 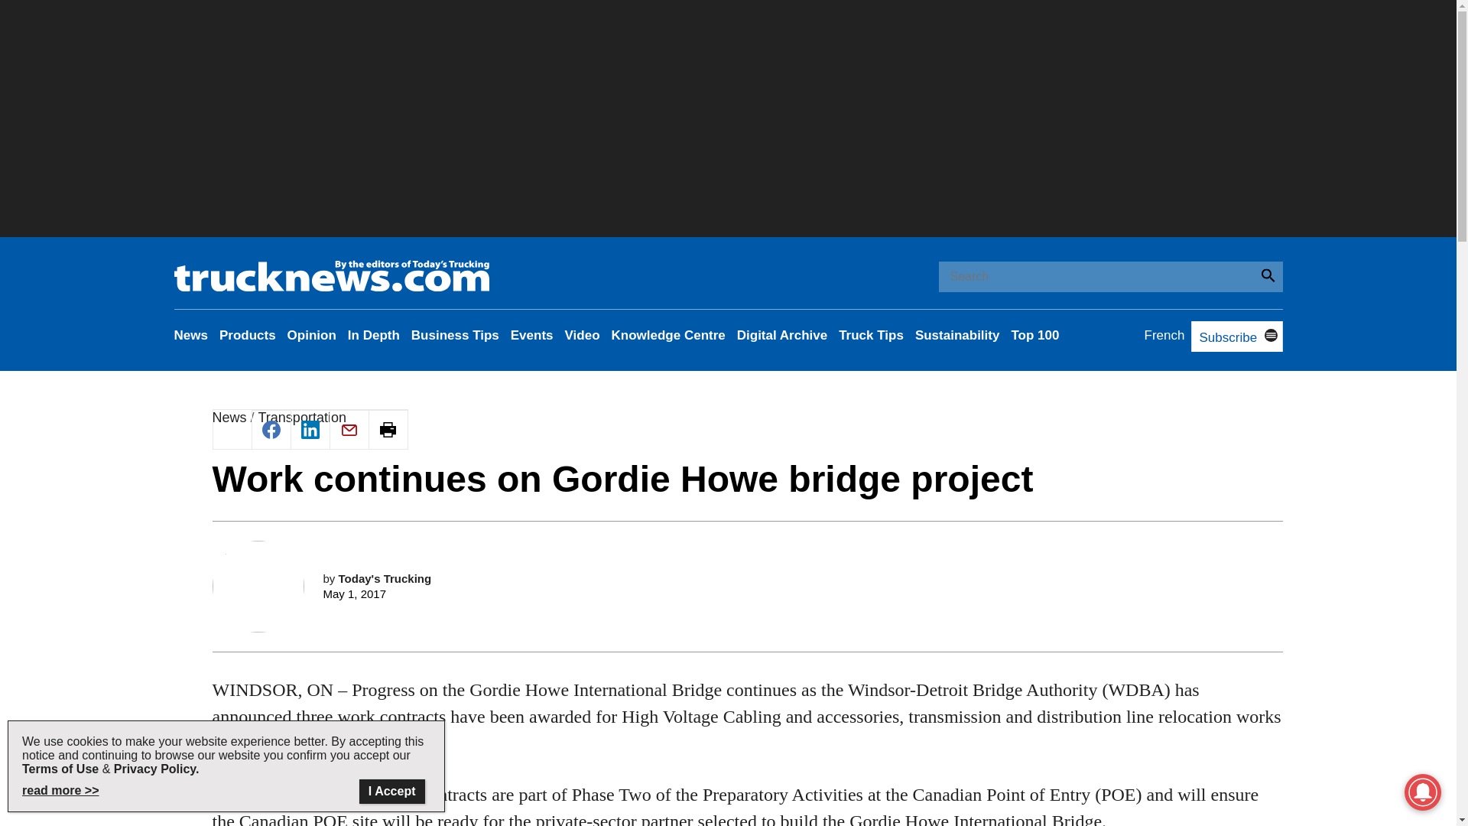 I want to click on Events, so click(x=532, y=335).